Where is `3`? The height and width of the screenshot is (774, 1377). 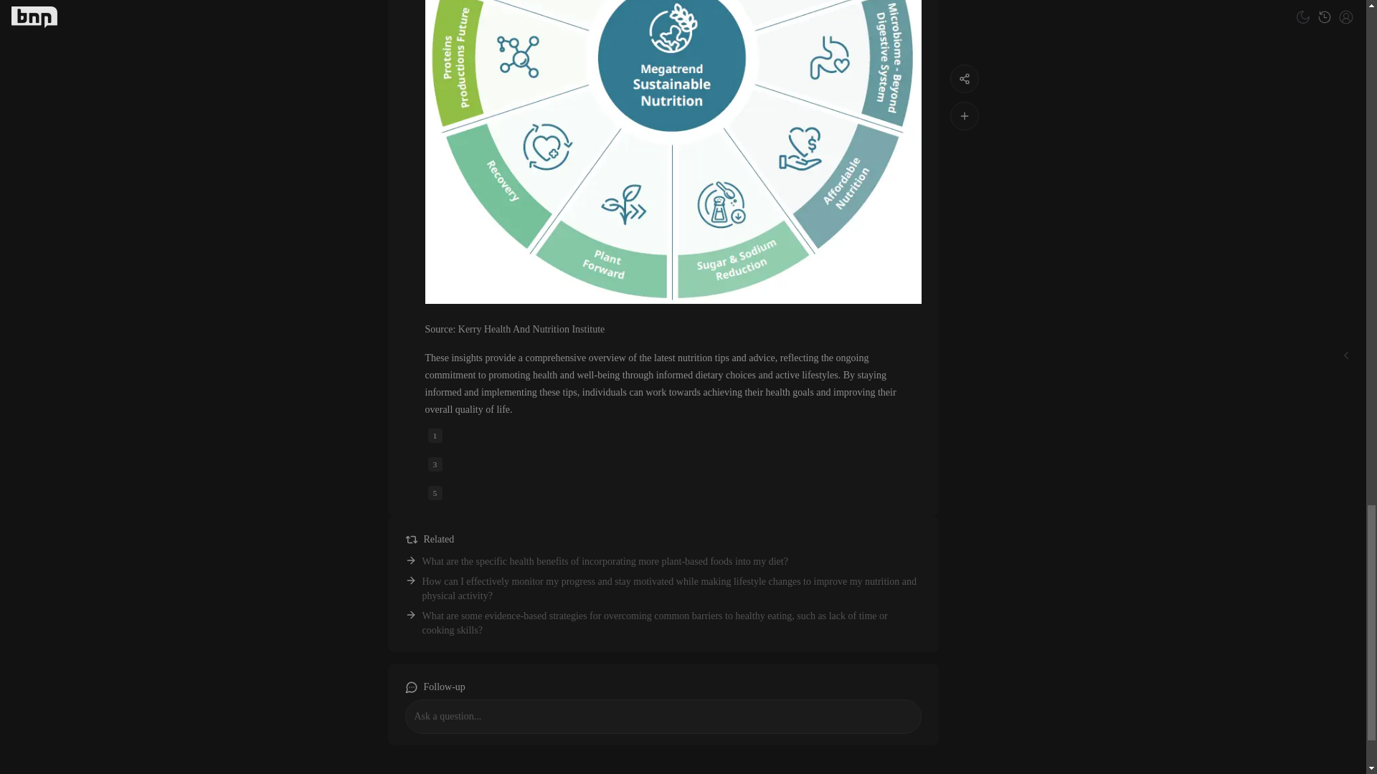
3 is located at coordinates (435, 464).